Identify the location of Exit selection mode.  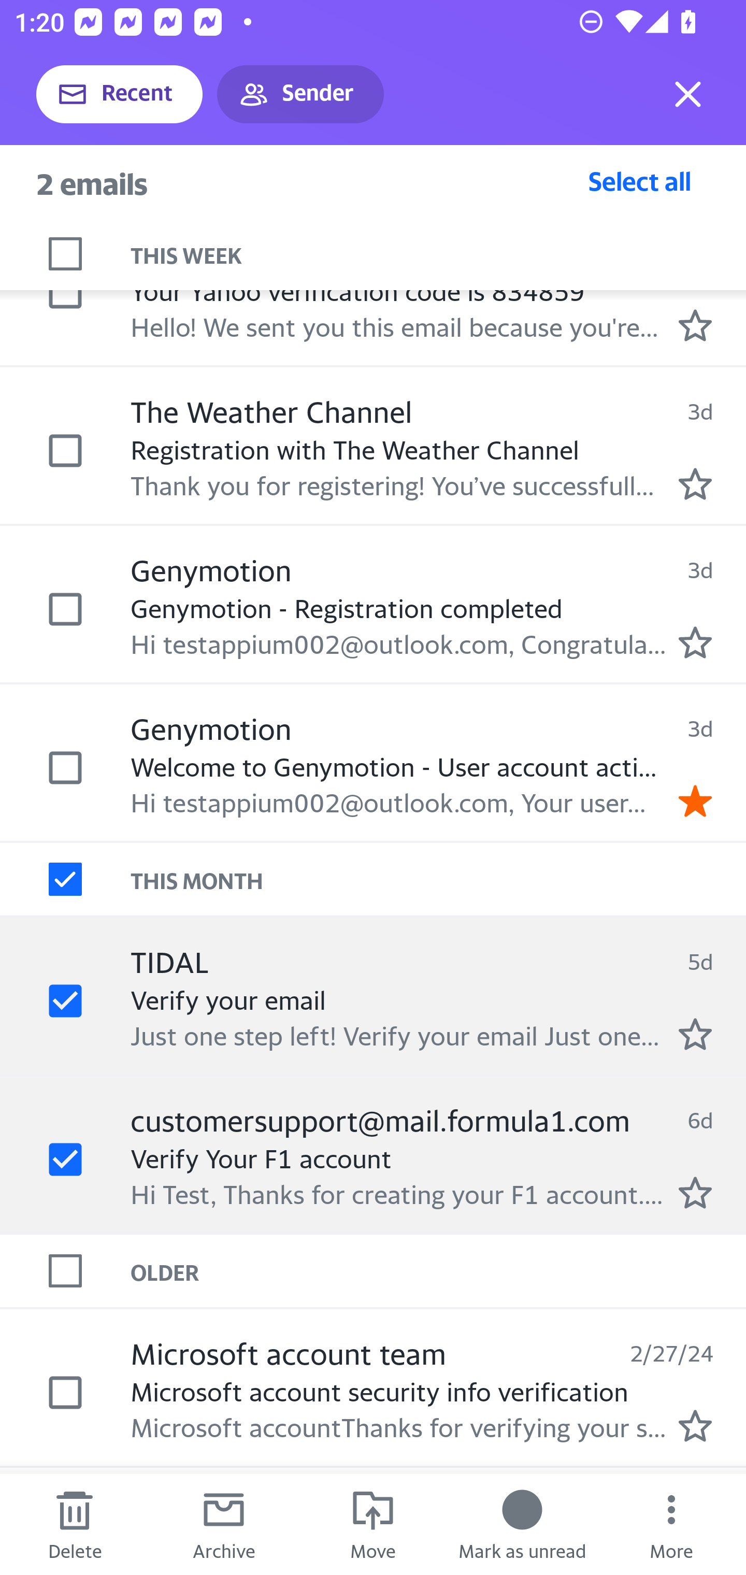
(688, 94).